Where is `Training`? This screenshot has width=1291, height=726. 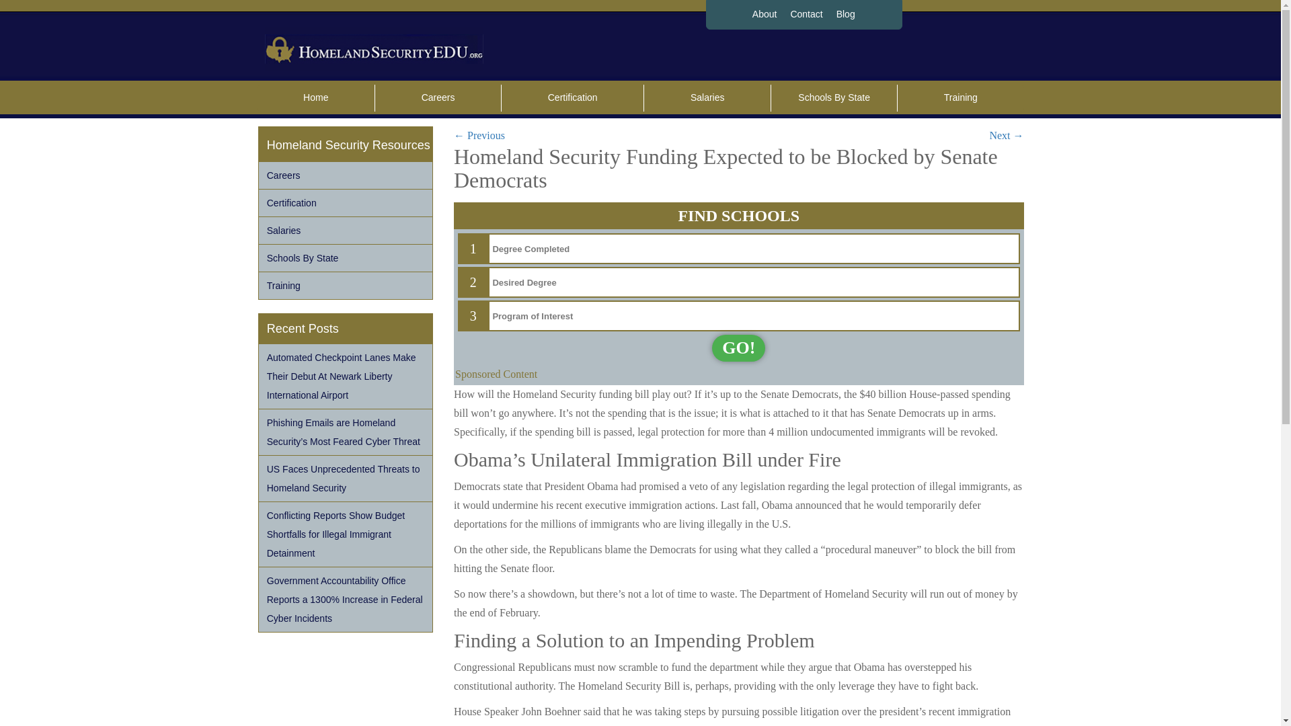 Training is located at coordinates (960, 98).